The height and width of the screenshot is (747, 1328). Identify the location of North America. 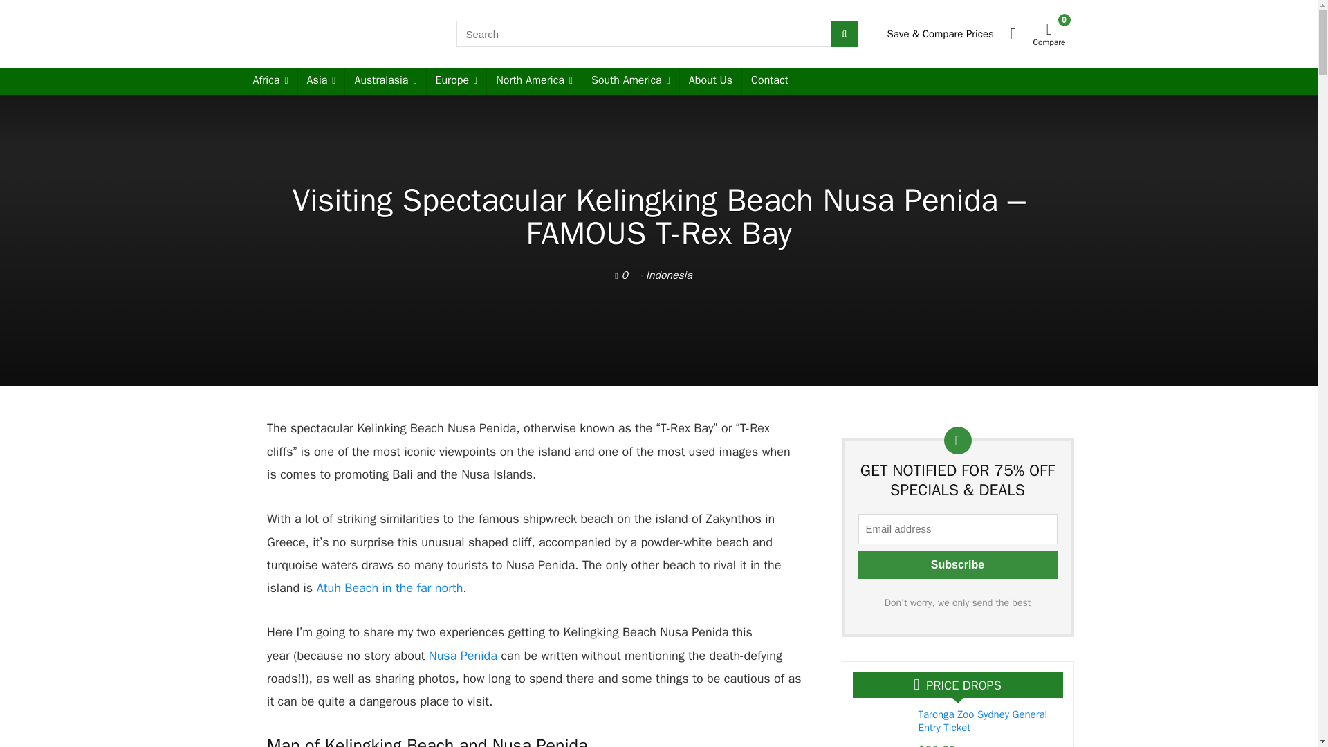
(534, 82).